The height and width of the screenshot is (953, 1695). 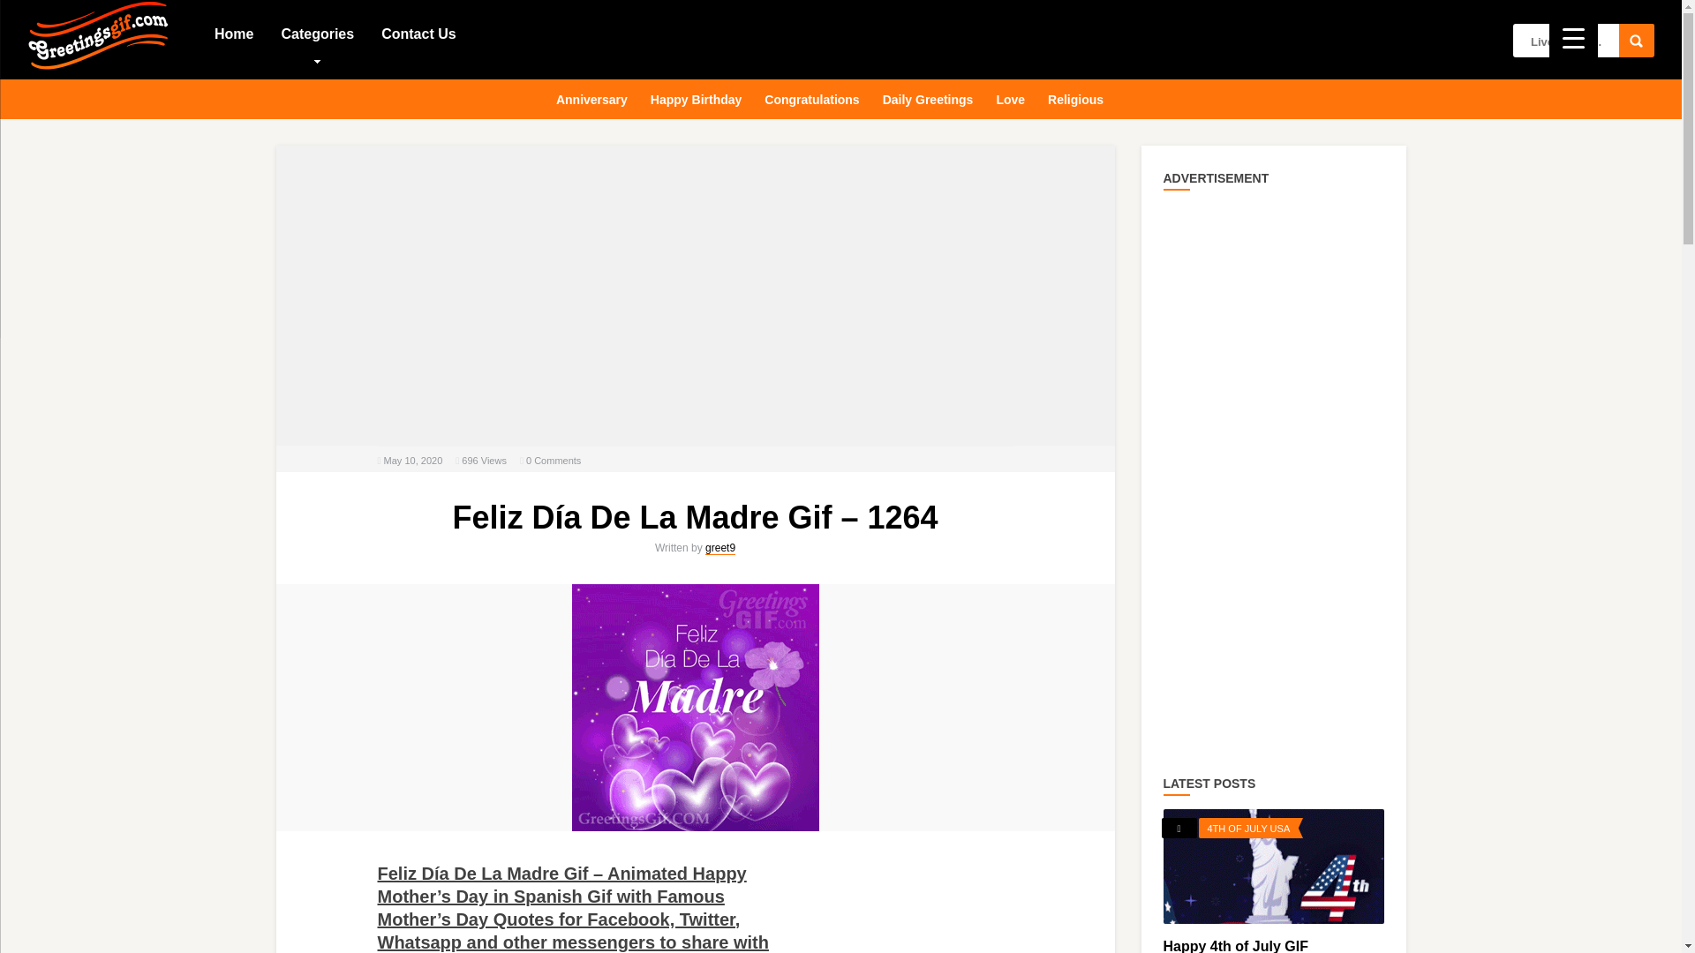 What do you see at coordinates (591, 97) in the screenshot?
I see `Anniversary` at bounding box center [591, 97].